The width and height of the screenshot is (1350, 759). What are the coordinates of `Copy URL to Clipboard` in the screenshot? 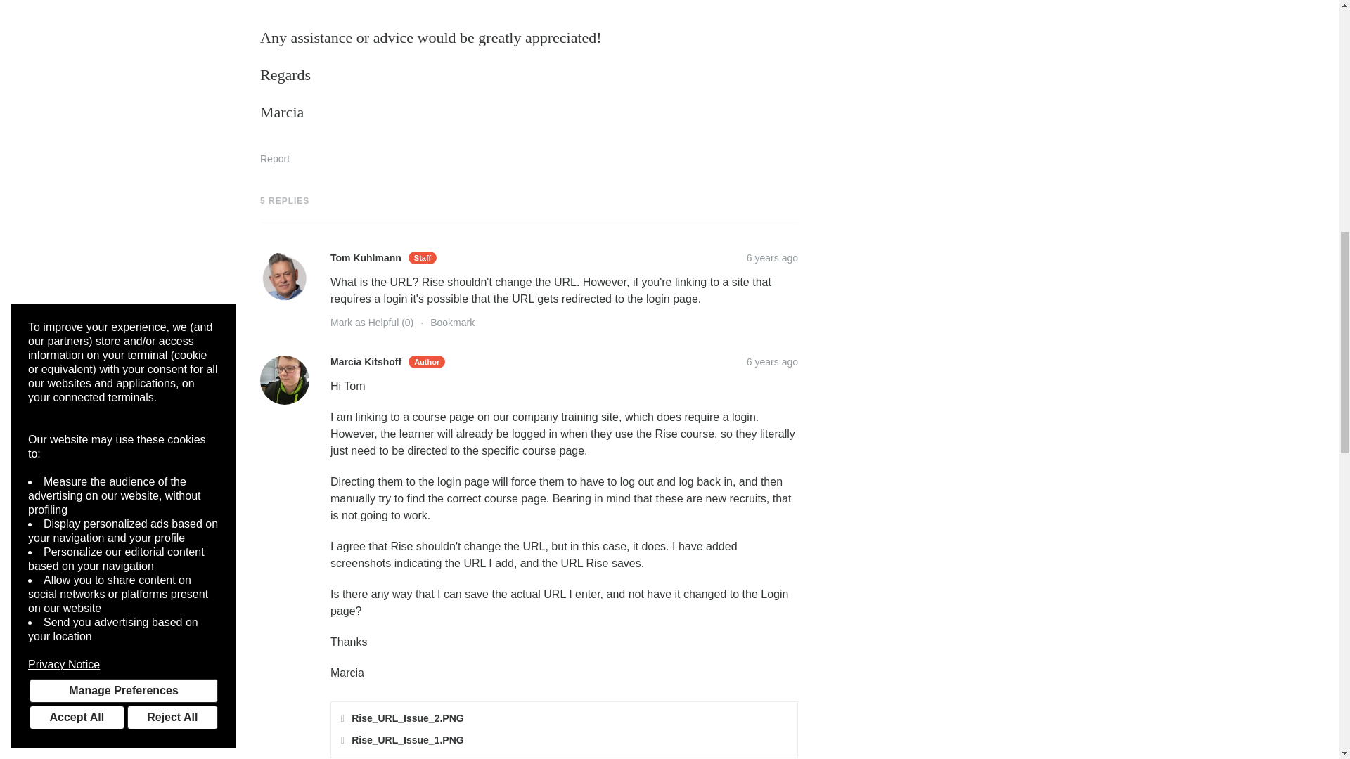 It's located at (772, 257).